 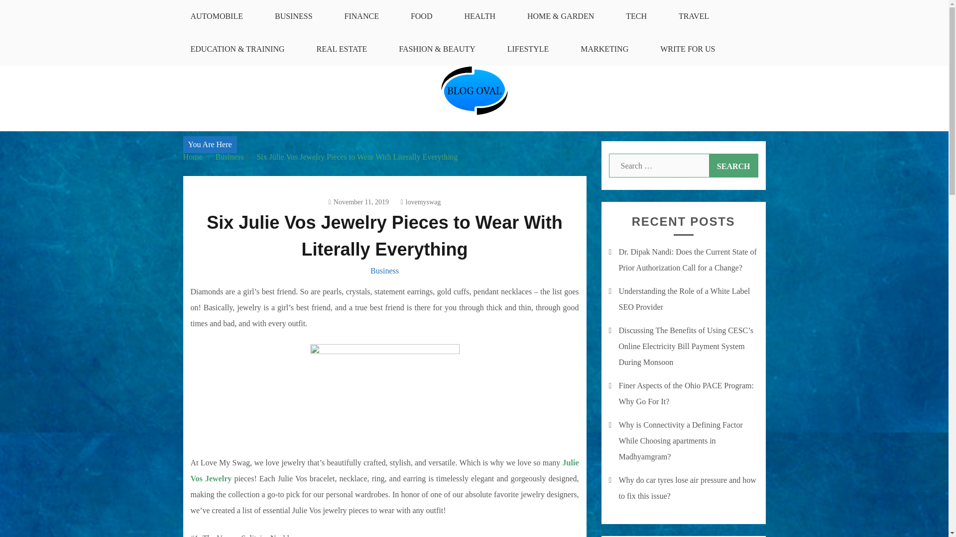 I want to click on LIFESTYLE, so click(x=528, y=49).